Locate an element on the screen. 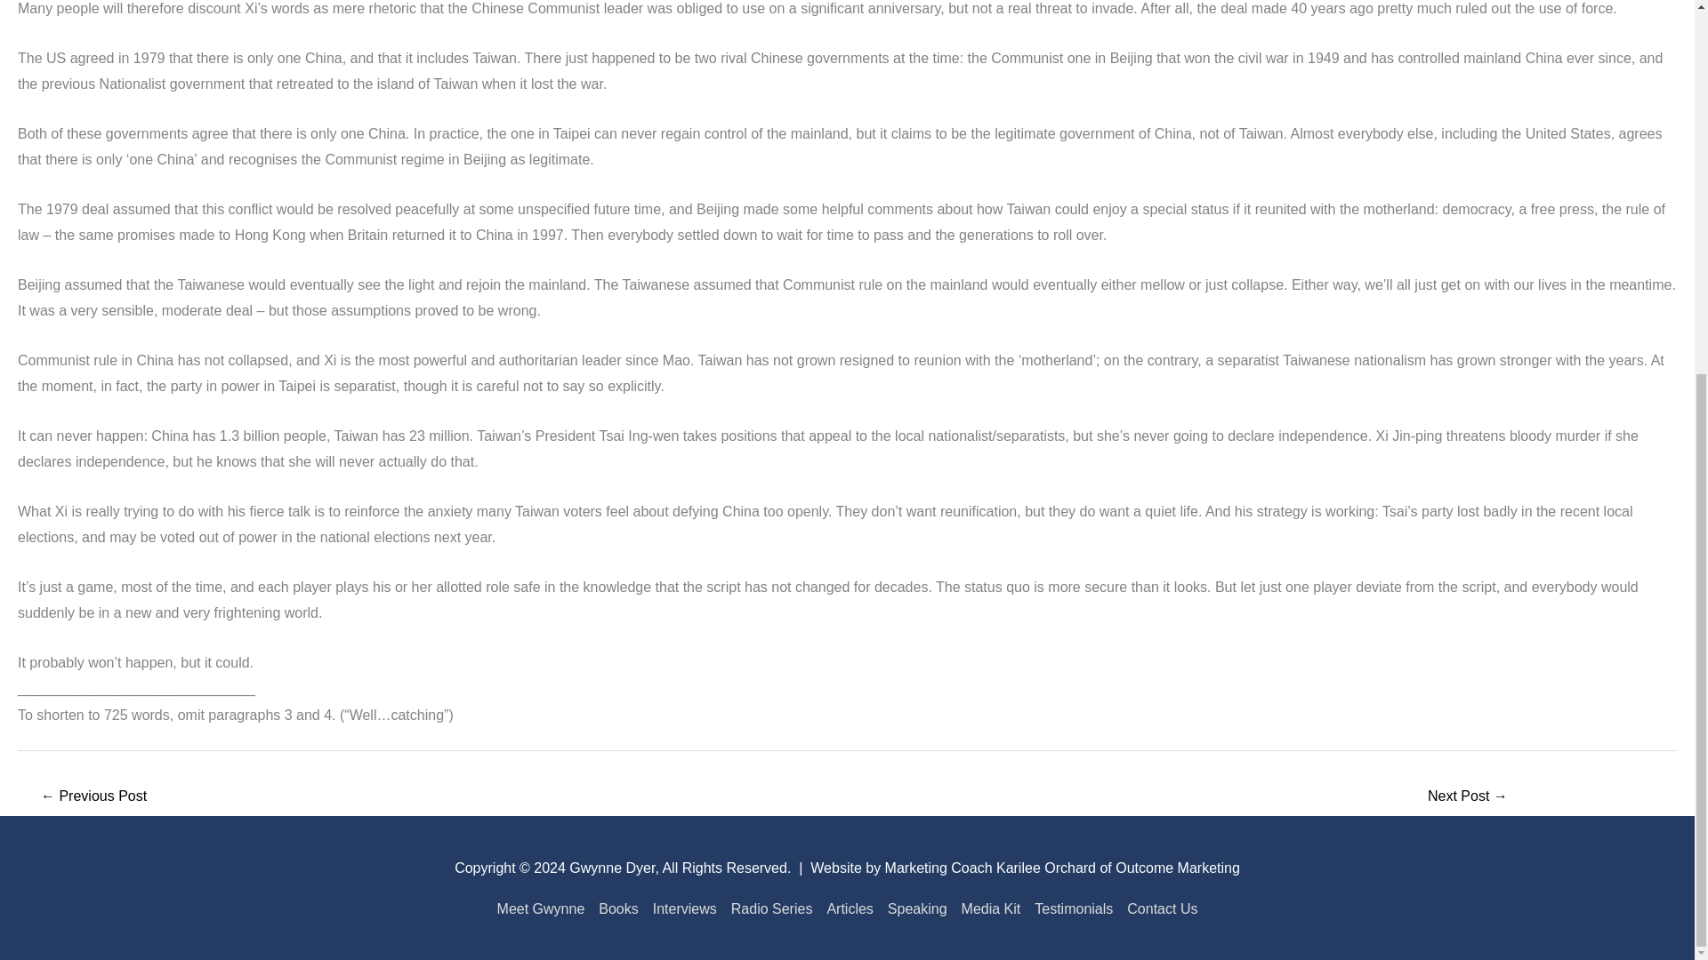 The width and height of the screenshot is (1708, 960). Interviews is located at coordinates (685, 908).